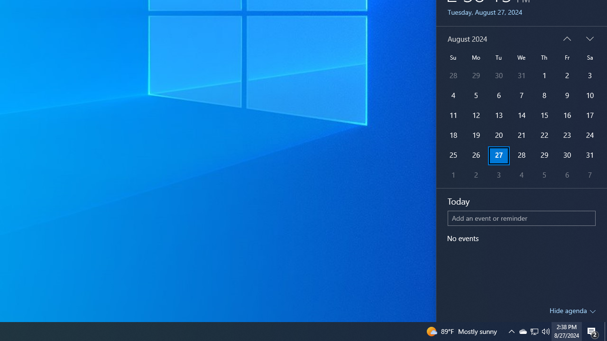 The width and height of the screenshot is (607, 341). Describe the element at coordinates (499, 135) in the screenshot. I see `20` at that location.